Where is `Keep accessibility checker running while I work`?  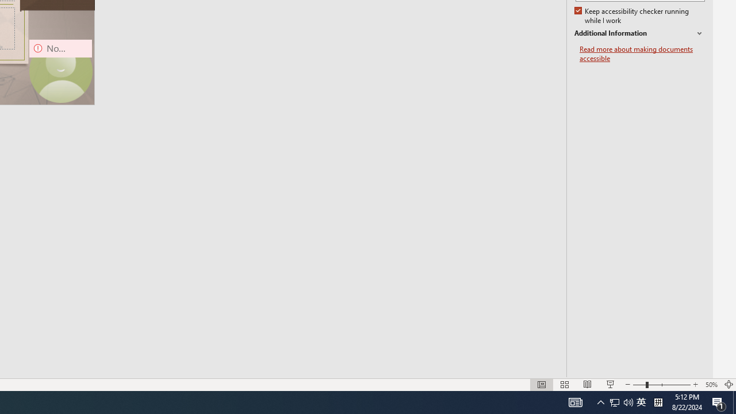 Keep accessibility checker running while I work is located at coordinates (632, 16).